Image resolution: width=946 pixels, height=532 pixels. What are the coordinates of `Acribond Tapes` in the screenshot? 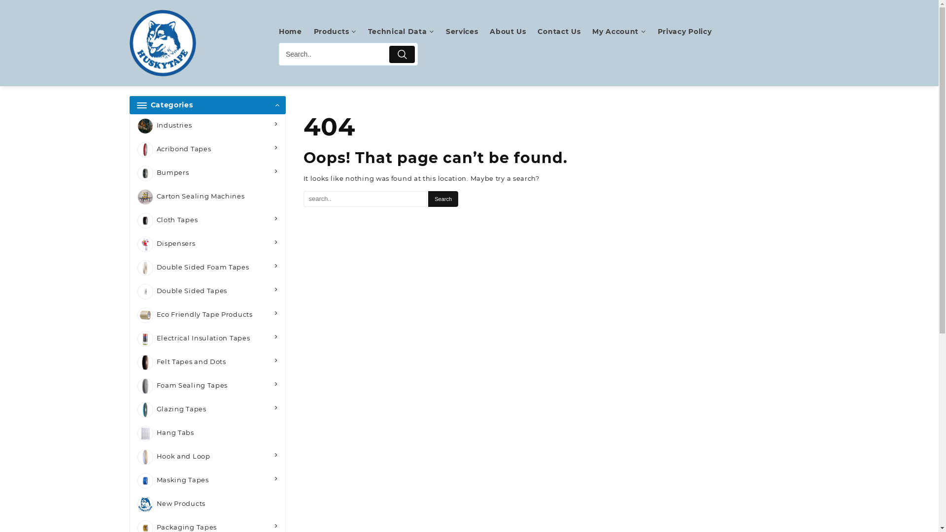 It's located at (208, 150).